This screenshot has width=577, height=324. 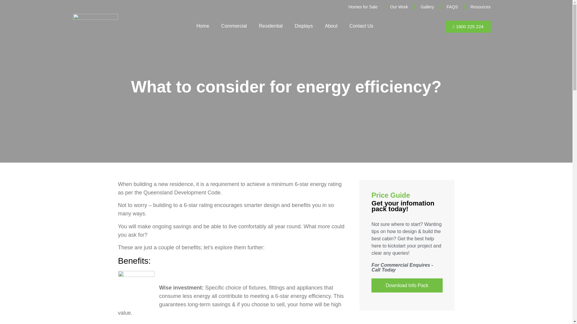 I want to click on Residential, so click(x=270, y=26).